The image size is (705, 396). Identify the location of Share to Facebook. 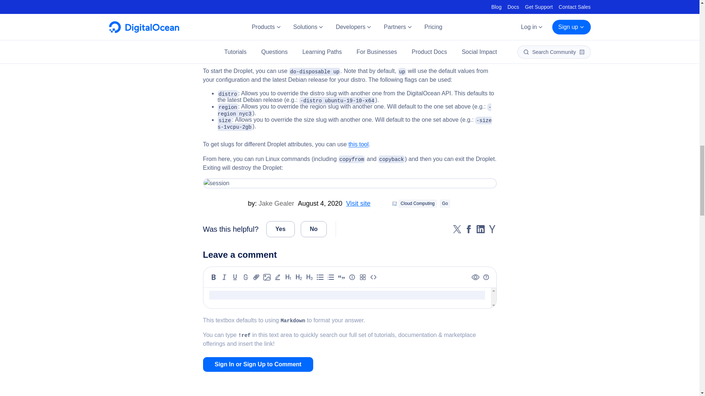
(469, 229).